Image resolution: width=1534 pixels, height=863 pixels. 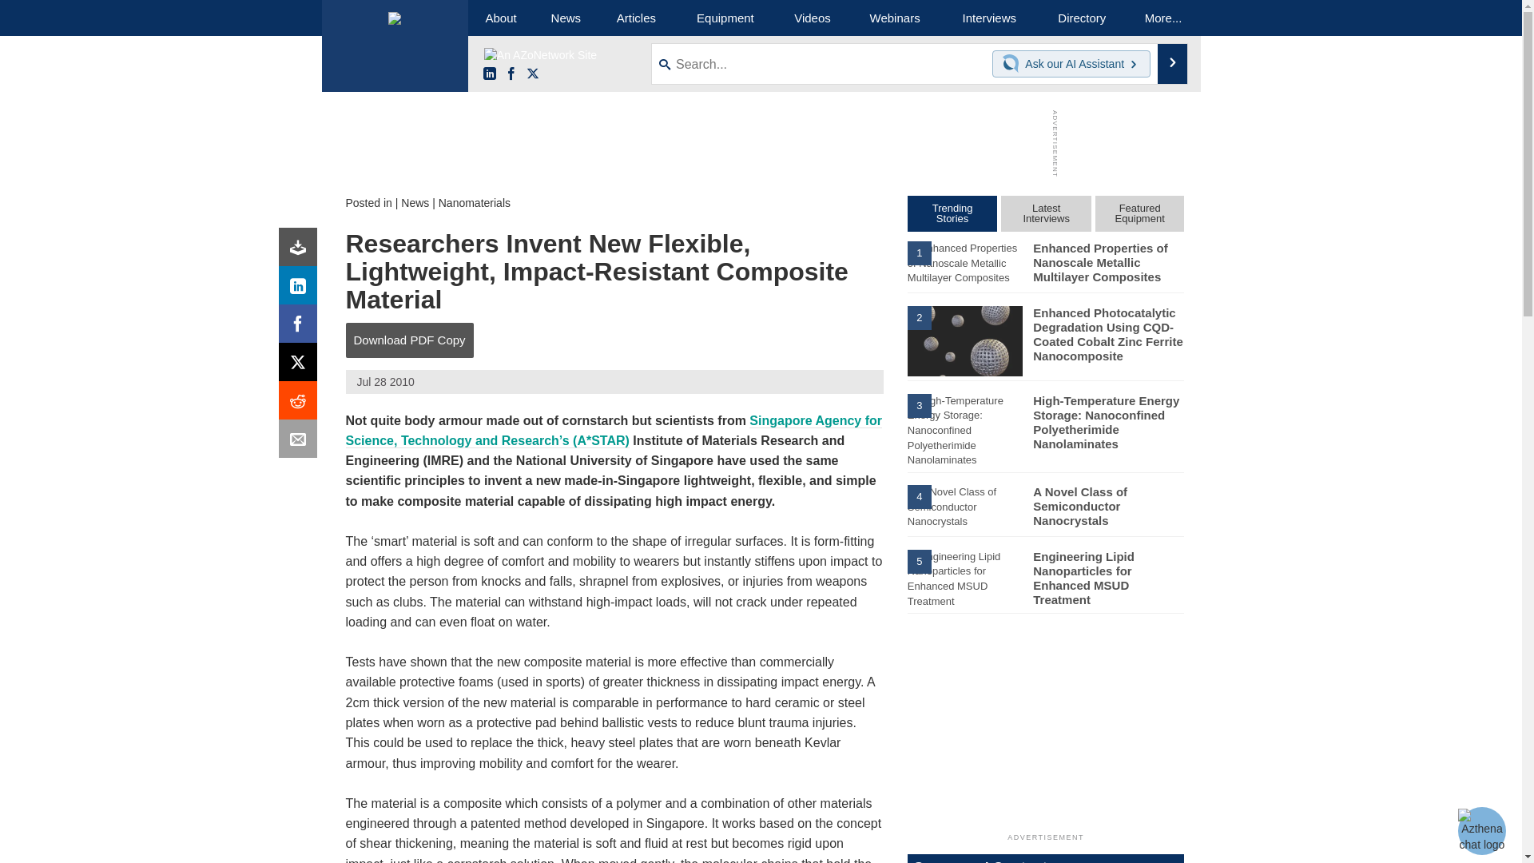 I want to click on Chat with our AI Assistant, so click(x=1013, y=64).